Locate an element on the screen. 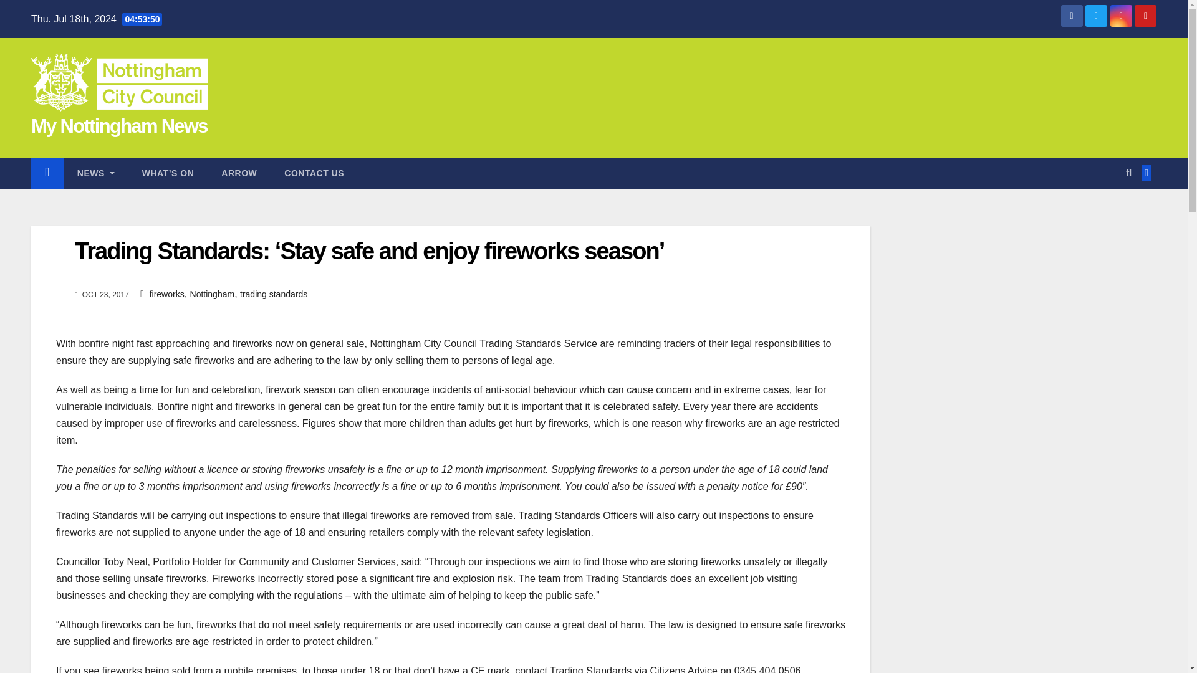 The height and width of the screenshot is (673, 1197). CONTACT US is located at coordinates (314, 173).